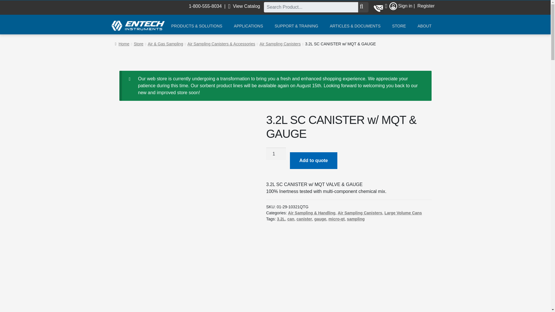 The width and height of the screenshot is (555, 312). What do you see at coordinates (244, 6) in the screenshot?
I see `  View Catalog` at bounding box center [244, 6].